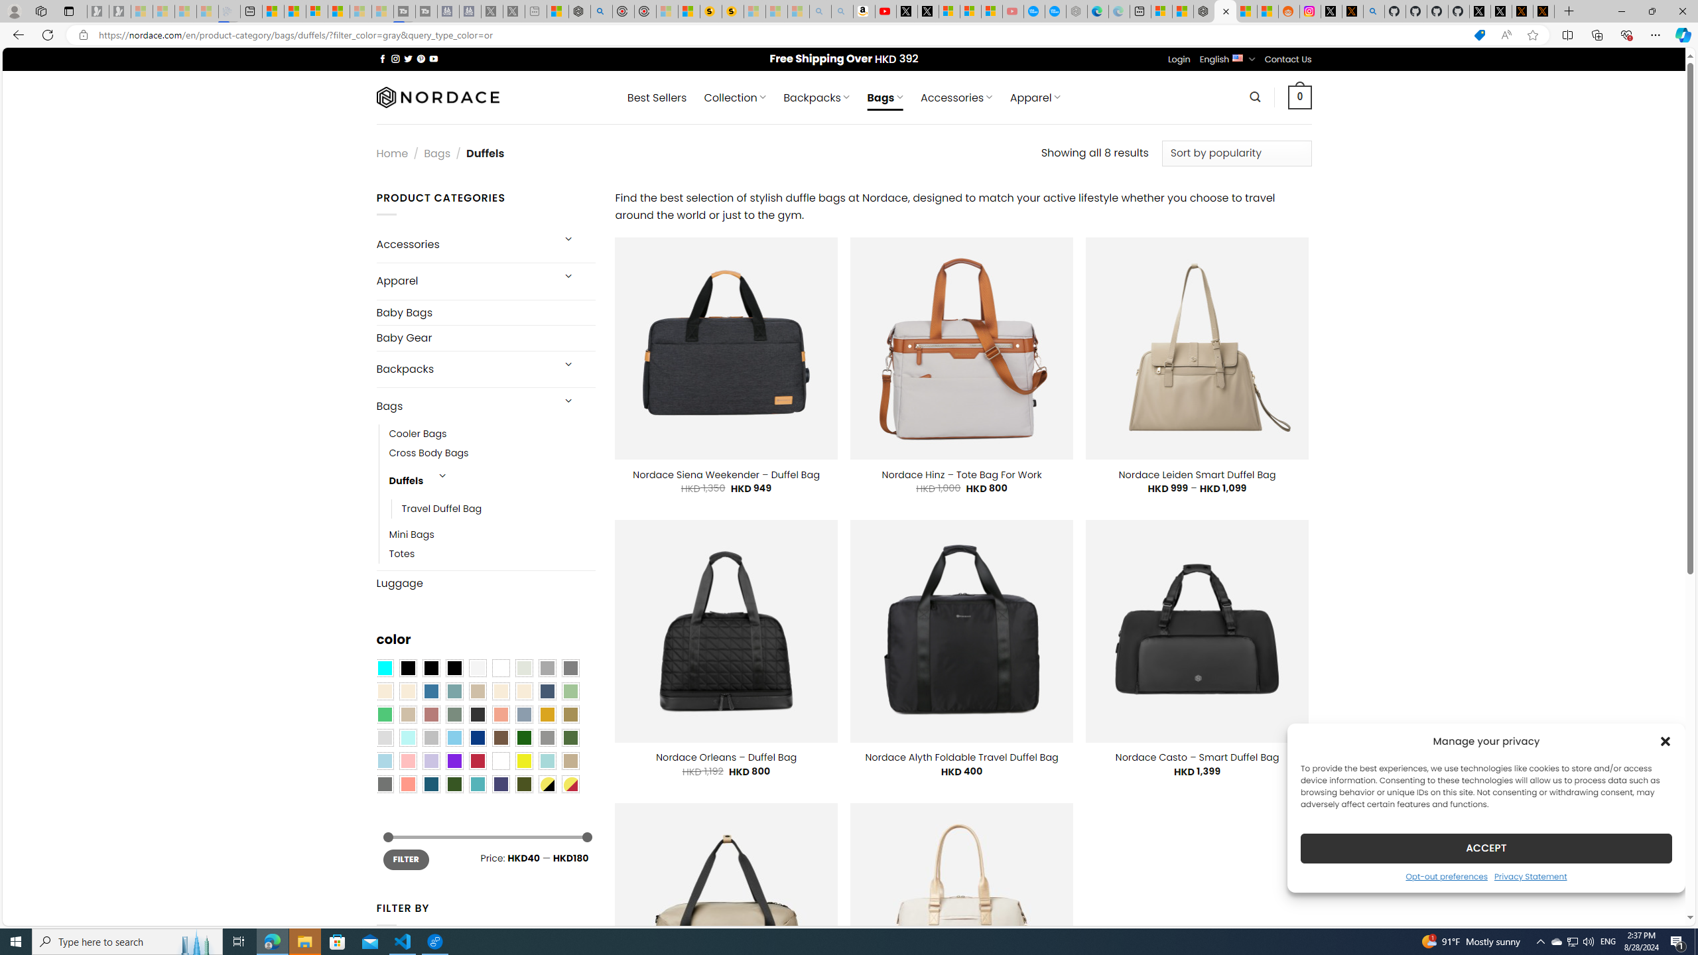 This screenshot has height=955, width=1698. Describe the element at coordinates (547, 715) in the screenshot. I see `Gold` at that location.